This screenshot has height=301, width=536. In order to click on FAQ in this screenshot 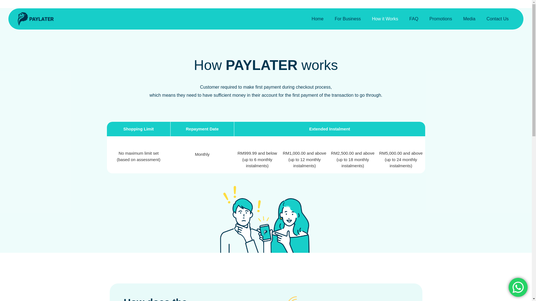, I will do `click(414, 19)`.